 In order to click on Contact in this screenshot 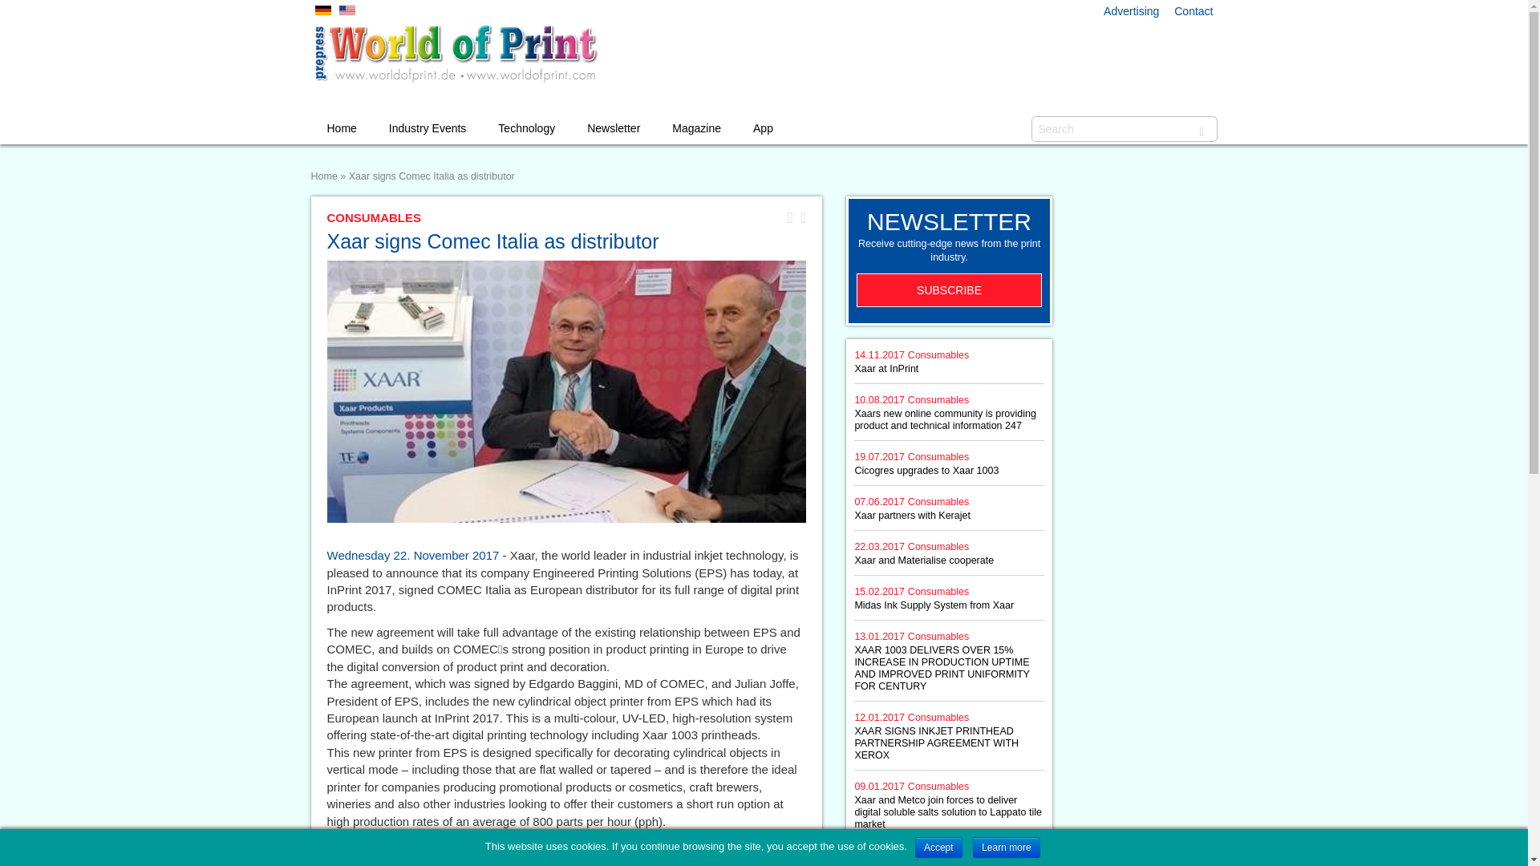, I will do `click(1193, 11)`.